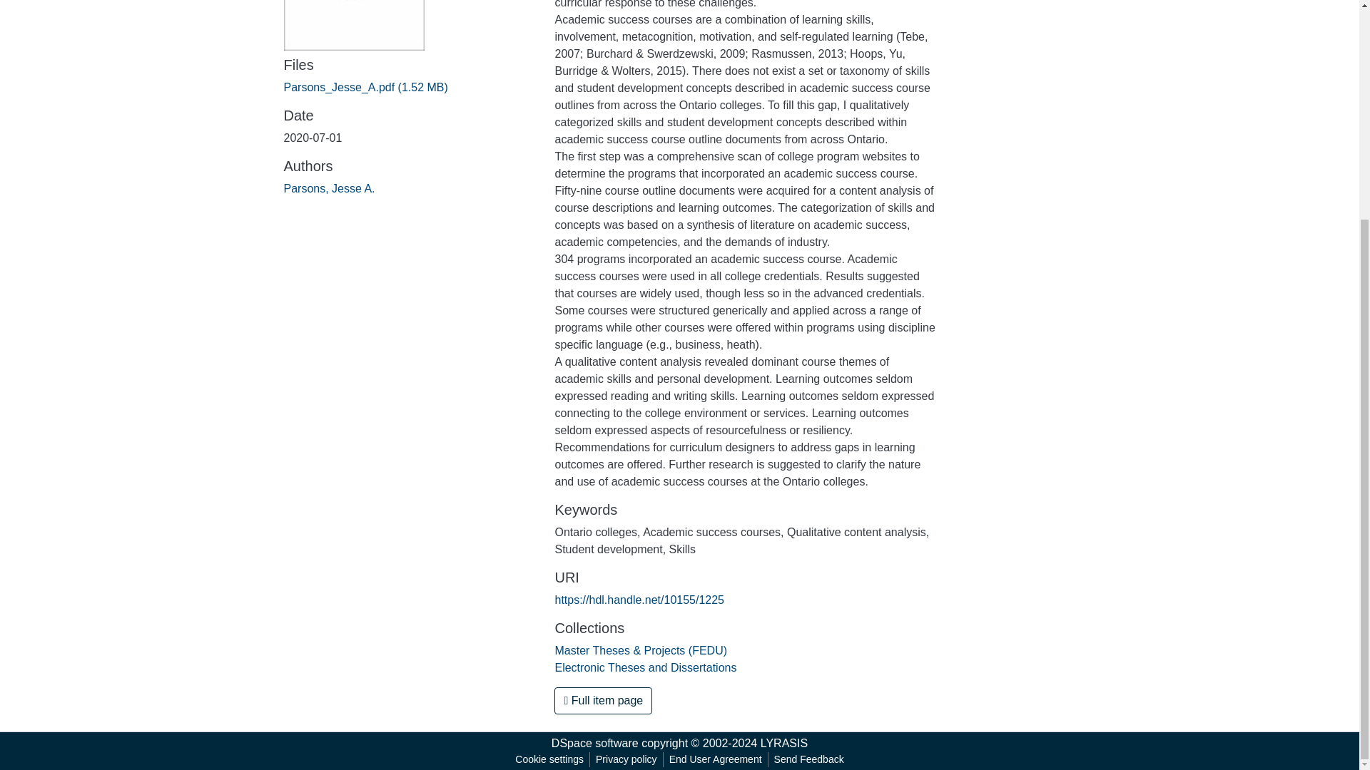 The image size is (1370, 770). Describe the element at coordinates (645, 667) in the screenshot. I see `Electronic Theses and Dissertations` at that location.